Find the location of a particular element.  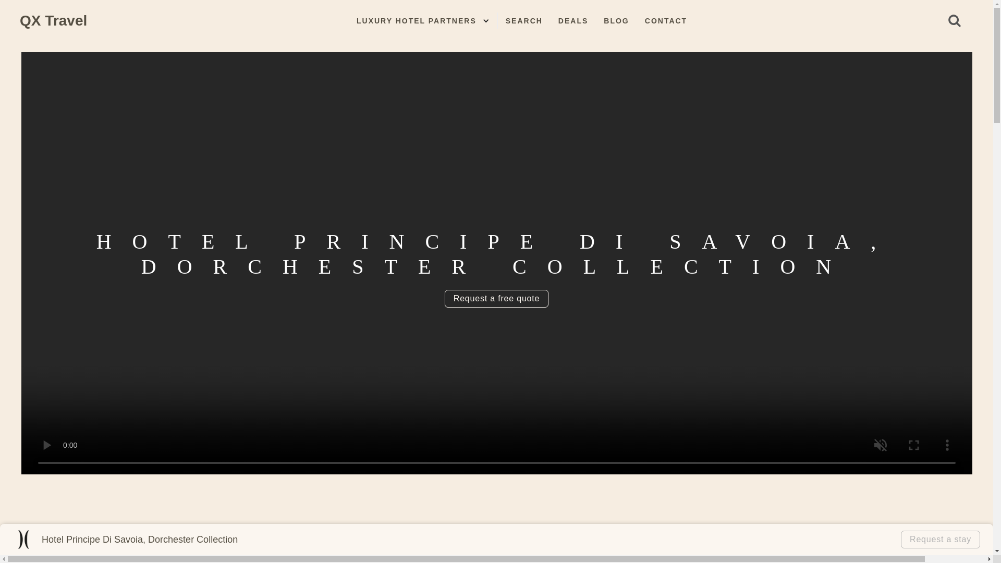

BLOG is located at coordinates (616, 21).